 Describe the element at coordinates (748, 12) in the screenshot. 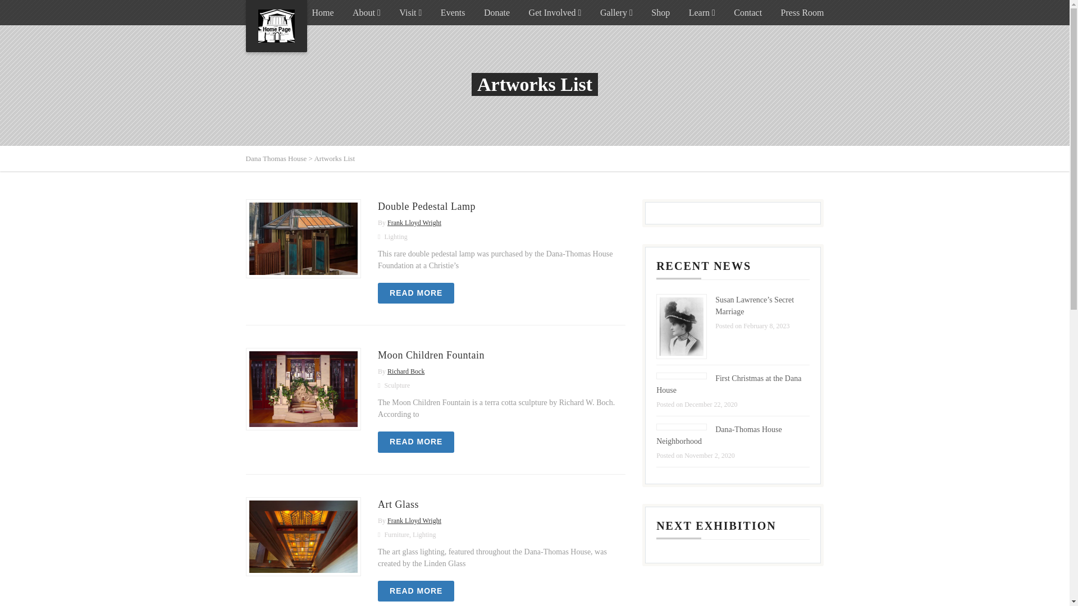

I see `Contact` at that location.